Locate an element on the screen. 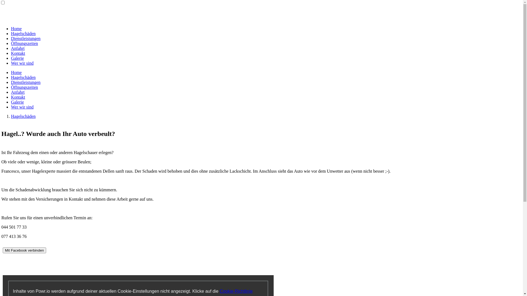  Home is located at coordinates (16, 29).